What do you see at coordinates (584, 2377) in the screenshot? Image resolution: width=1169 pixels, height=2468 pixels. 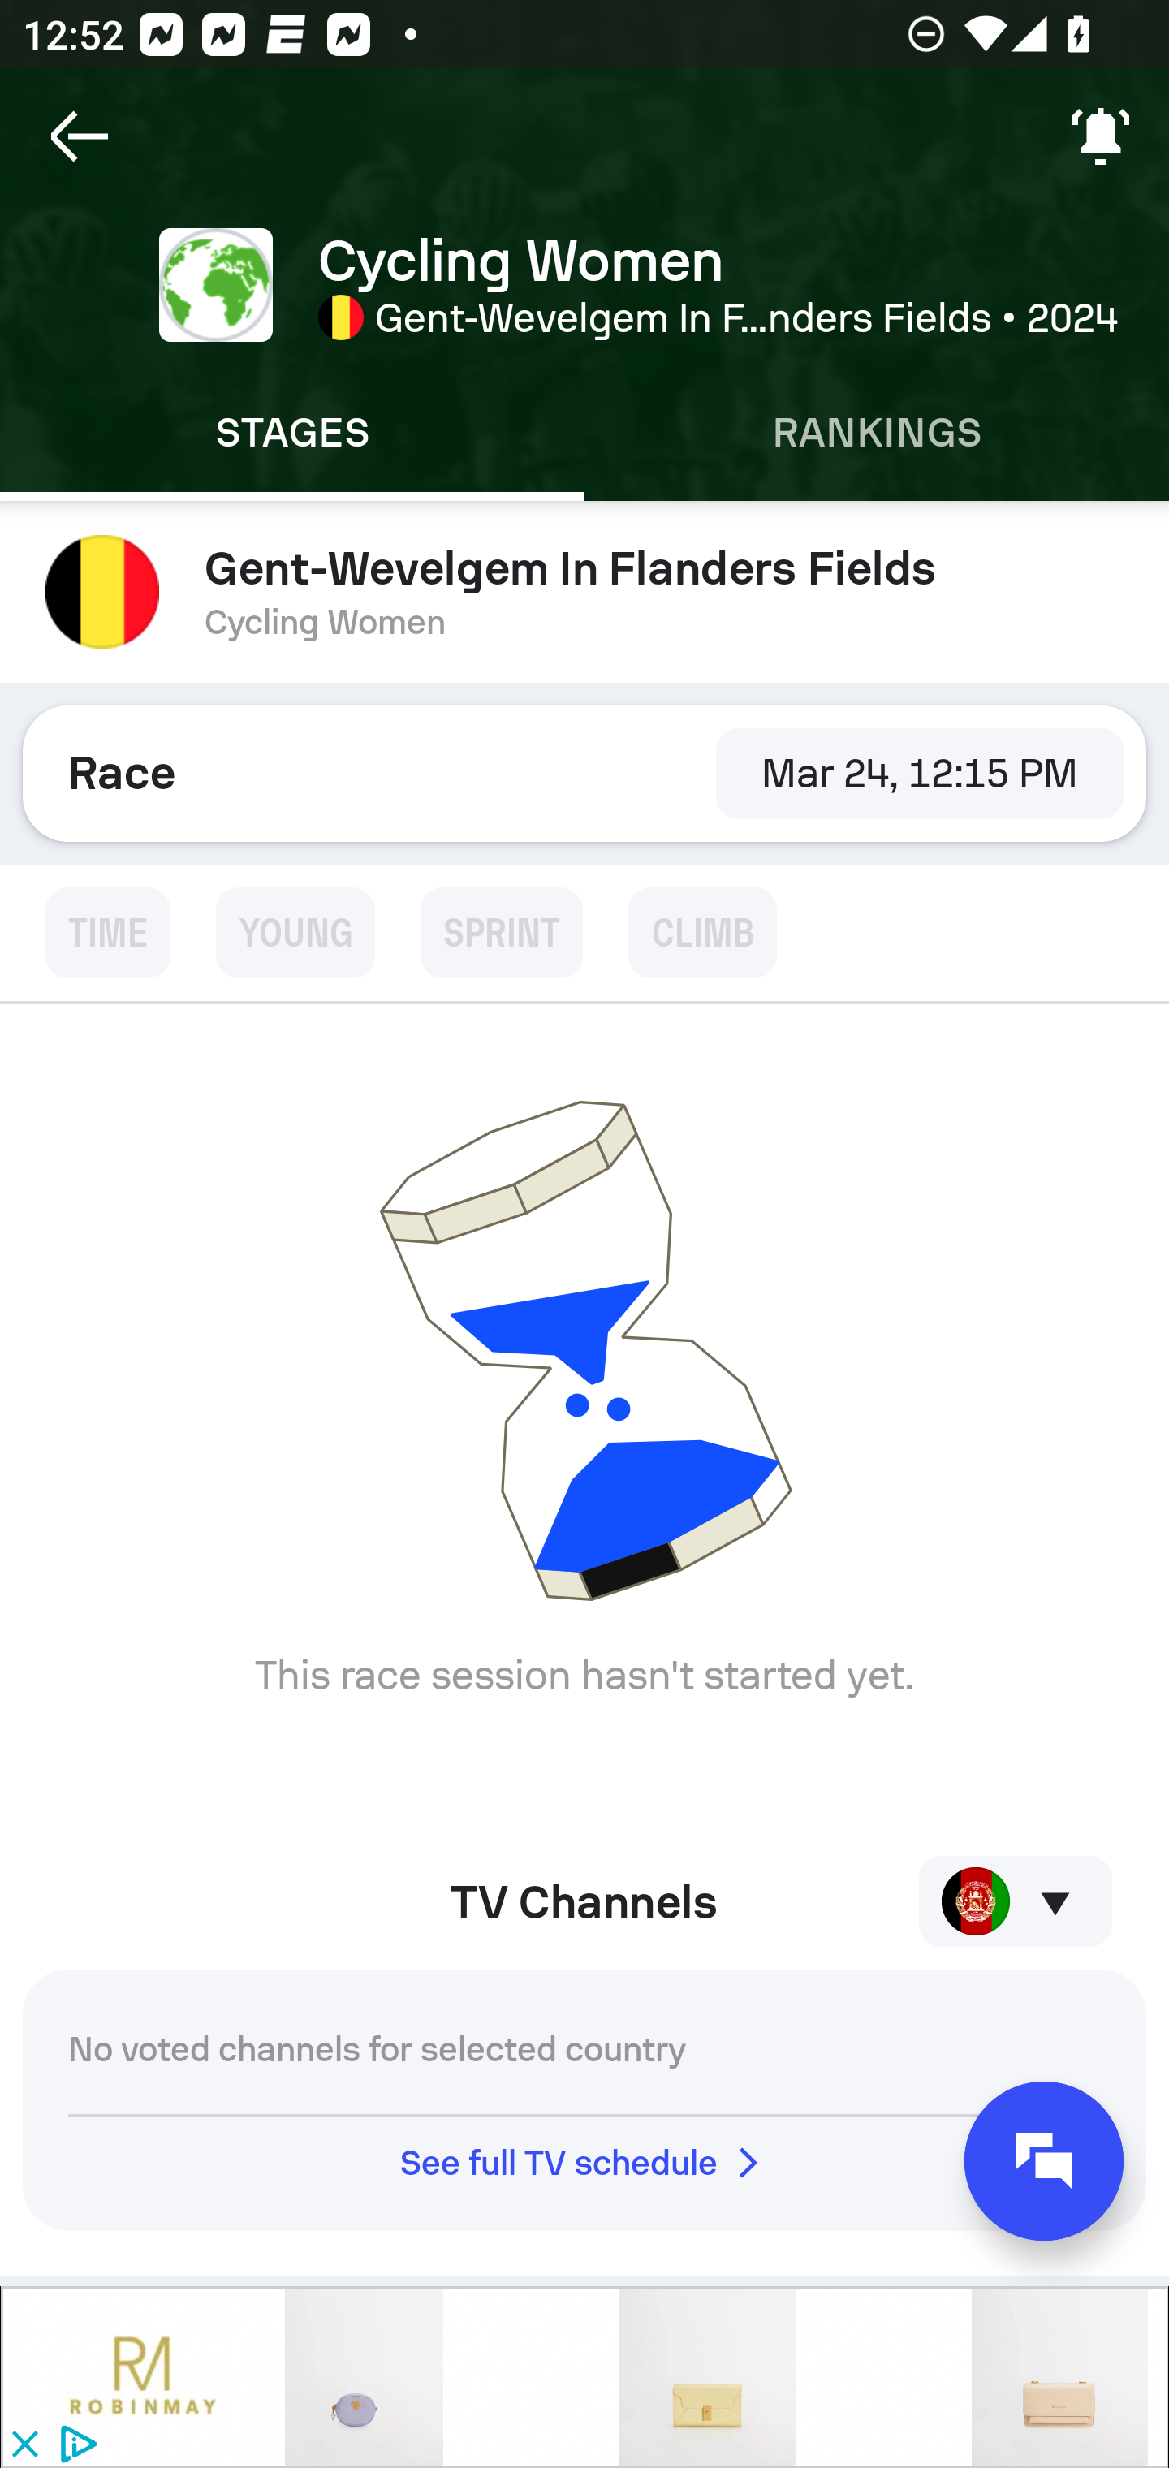 I see `privacy_small close_button                     ` at bounding box center [584, 2377].